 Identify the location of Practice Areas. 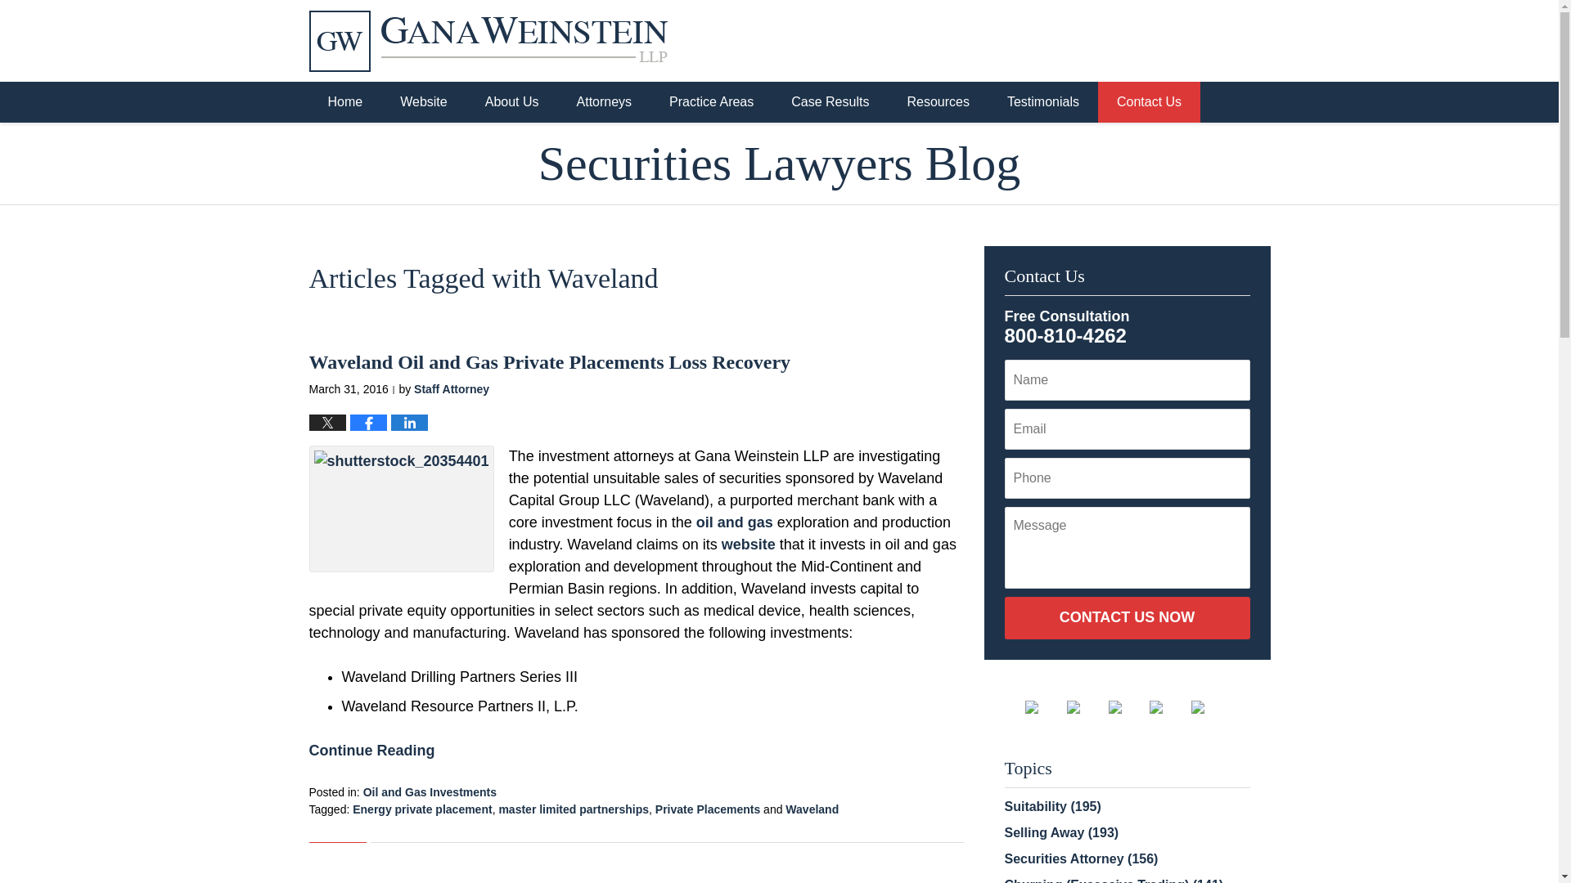
(711, 102).